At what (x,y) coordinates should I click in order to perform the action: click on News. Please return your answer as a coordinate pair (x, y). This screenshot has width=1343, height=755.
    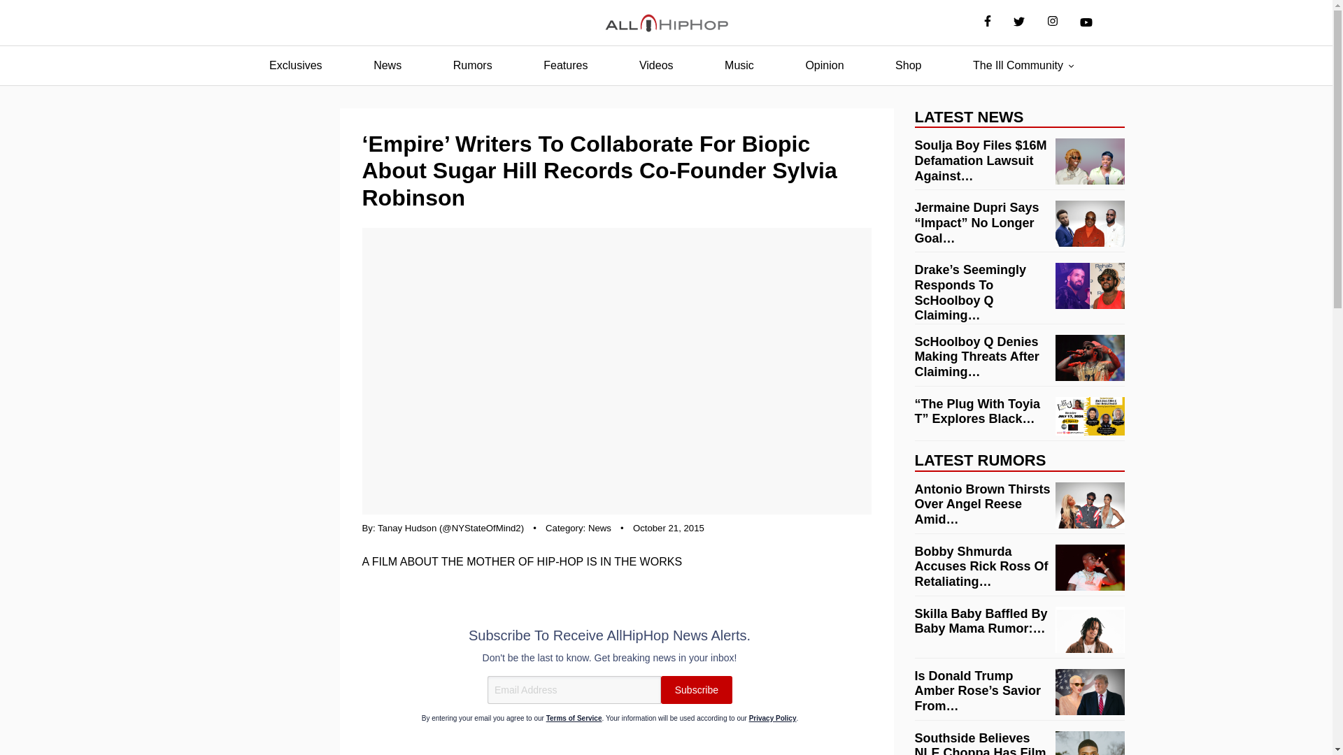
    Looking at the image, I should click on (599, 528).